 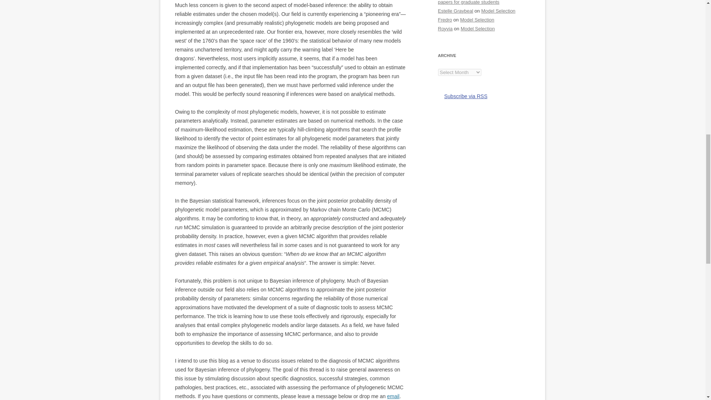 What do you see at coordinates (482, 2) in the screenshot?
I see `UPDATE: Must read papers for graduate students` at bounding box center [482, 2].